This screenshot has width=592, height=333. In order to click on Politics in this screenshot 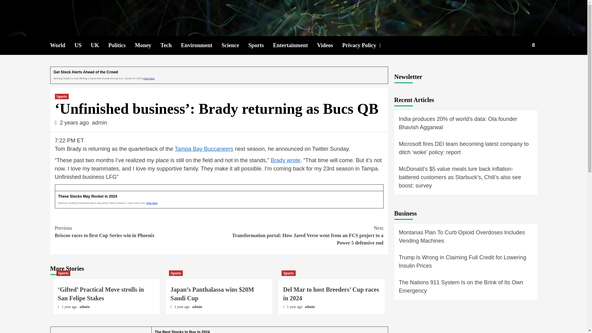, I will do `click(121, 45)`.